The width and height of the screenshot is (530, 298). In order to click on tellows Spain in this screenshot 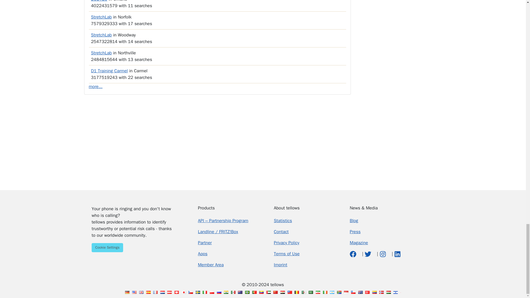, I will do `click(148, 292)`.